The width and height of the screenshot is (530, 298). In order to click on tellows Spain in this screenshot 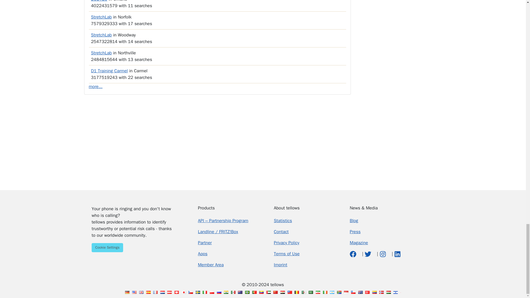, I will do `click(148, 292)`.